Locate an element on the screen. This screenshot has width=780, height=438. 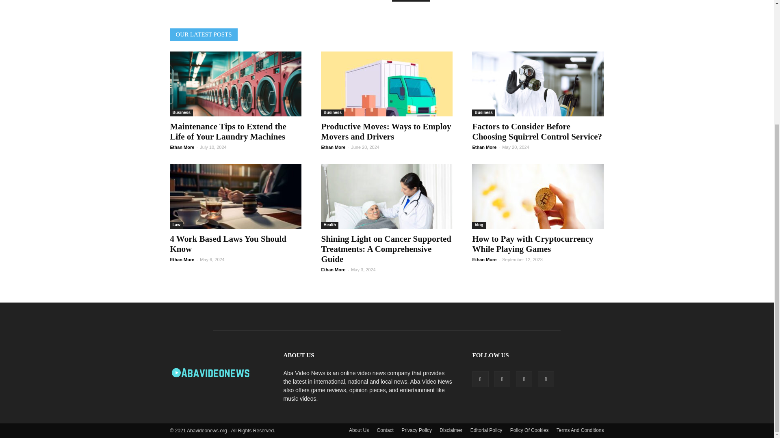
Maintenance Tips to Extend the Life of Your Laundry Machines is located at coordinates (228, 131).